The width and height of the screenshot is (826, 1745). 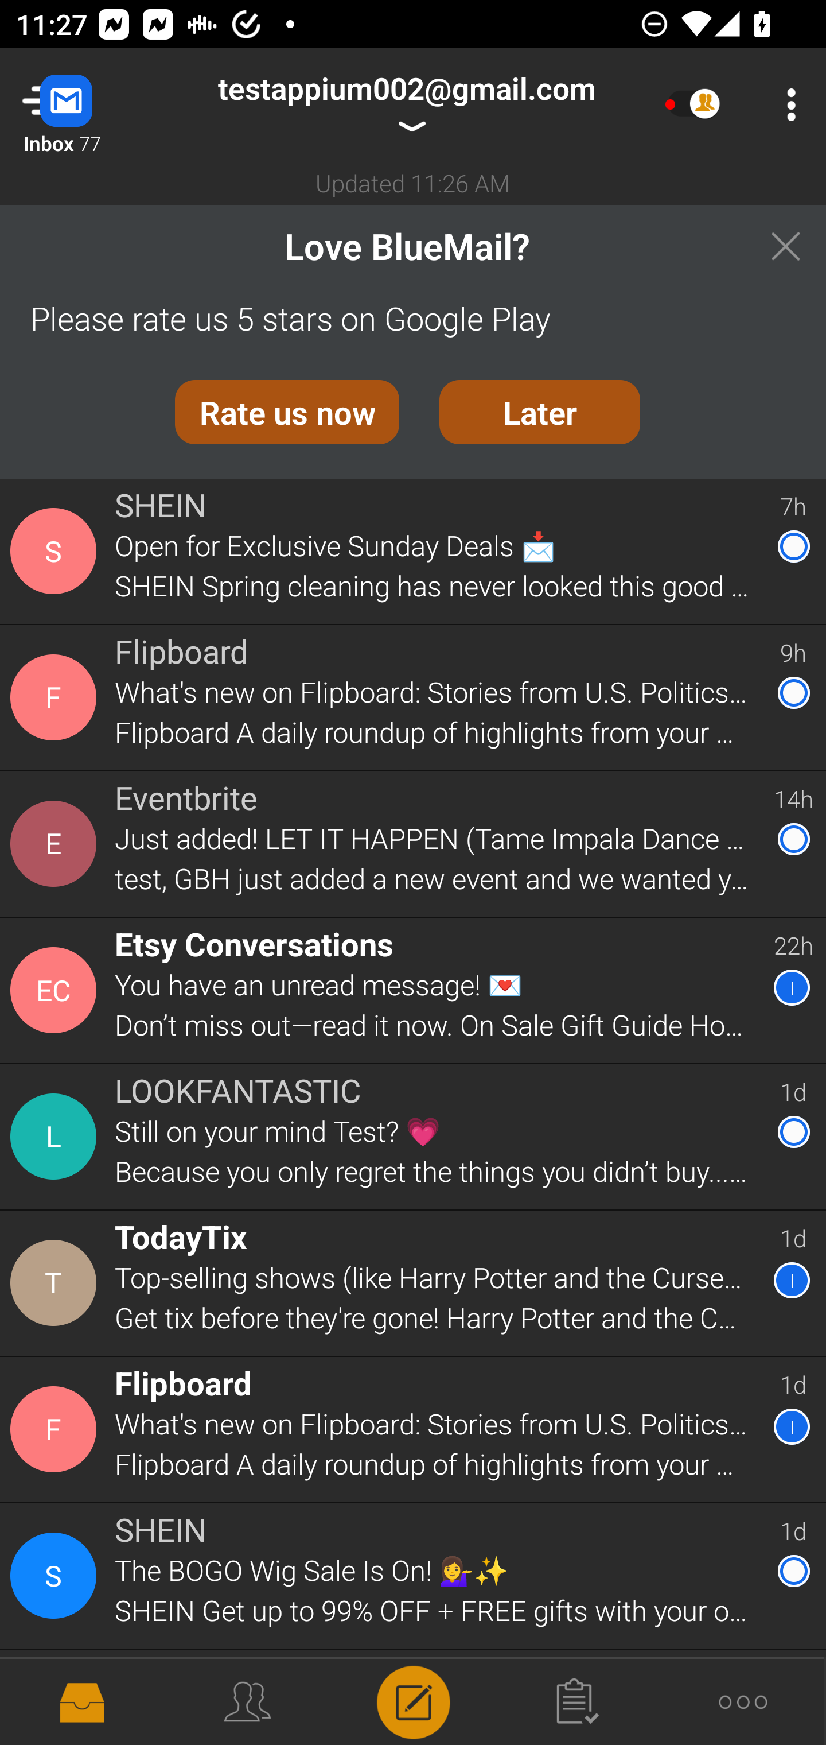 What do you see at coordinates (56, 1283) in the screenshot?
I see `Contact Details` at bounding box center [56, 1283].